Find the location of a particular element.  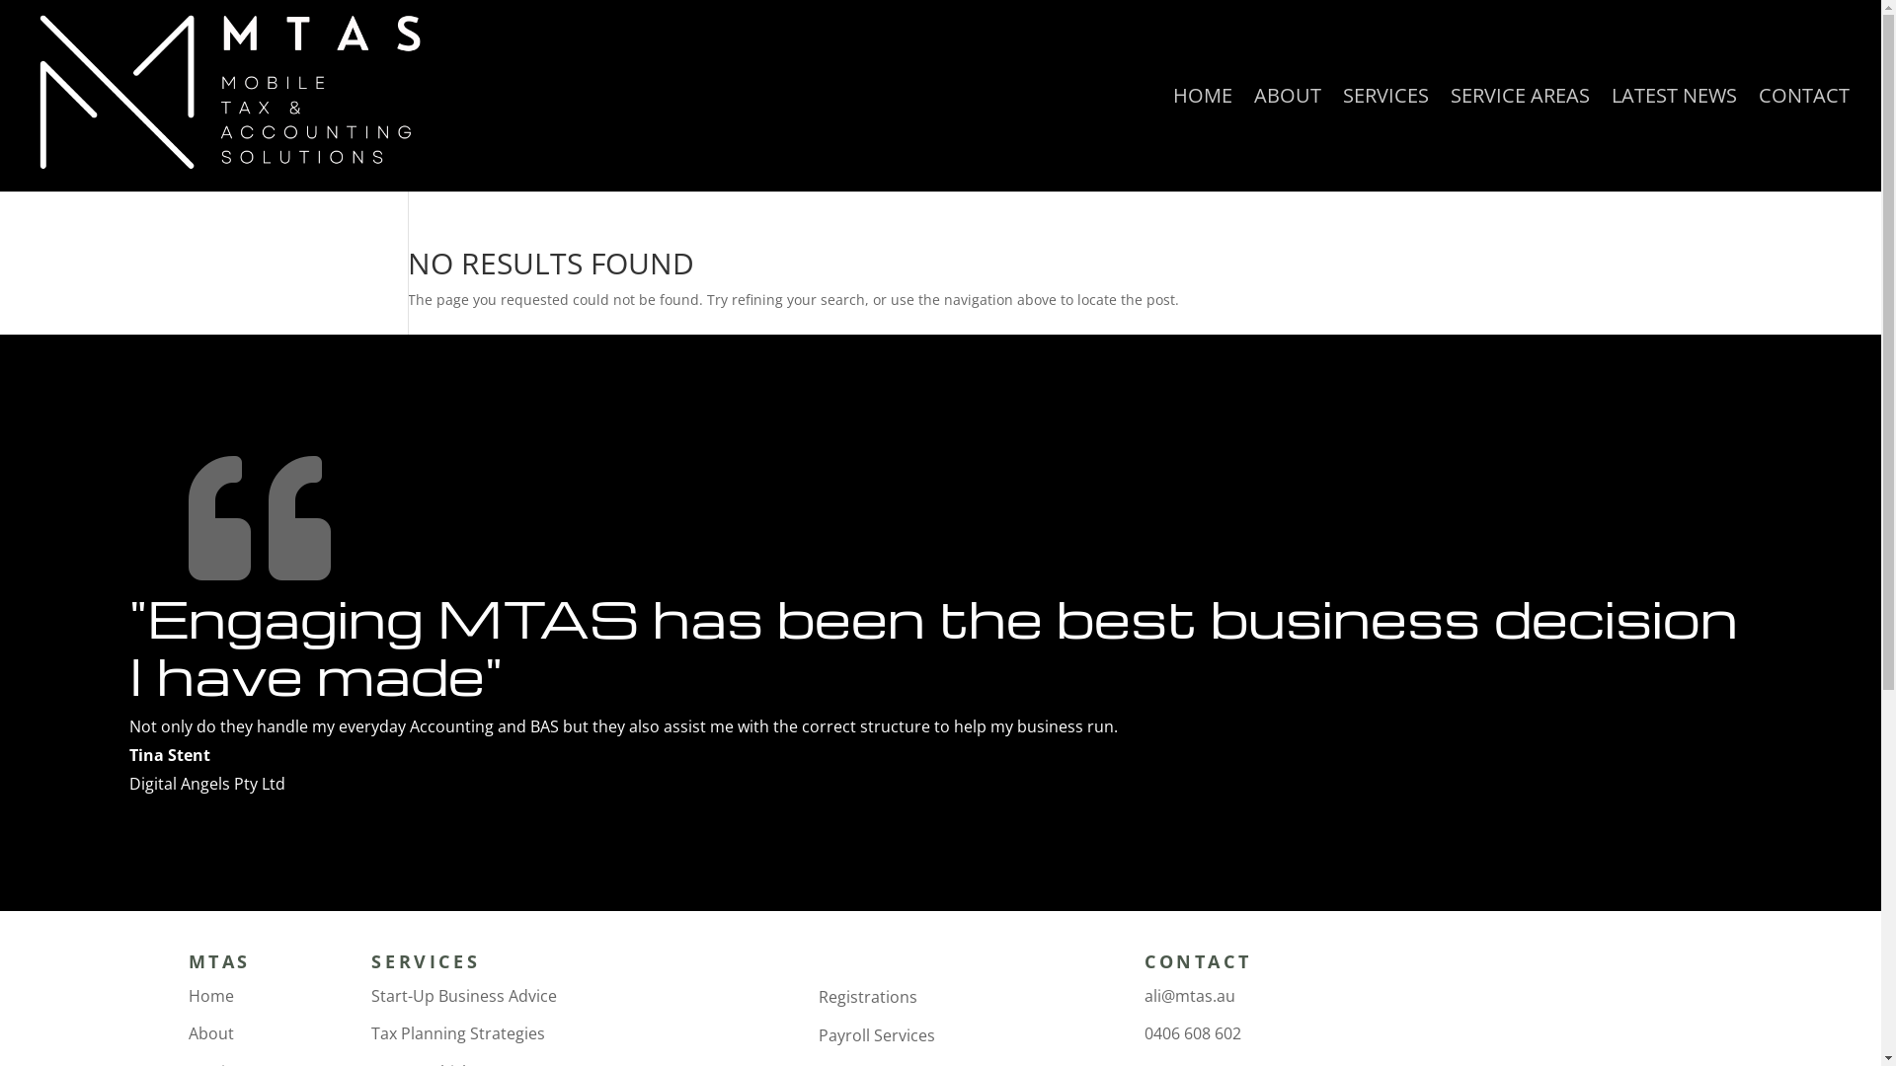

ali@mtas.au is located at coordinates (1190, 996).